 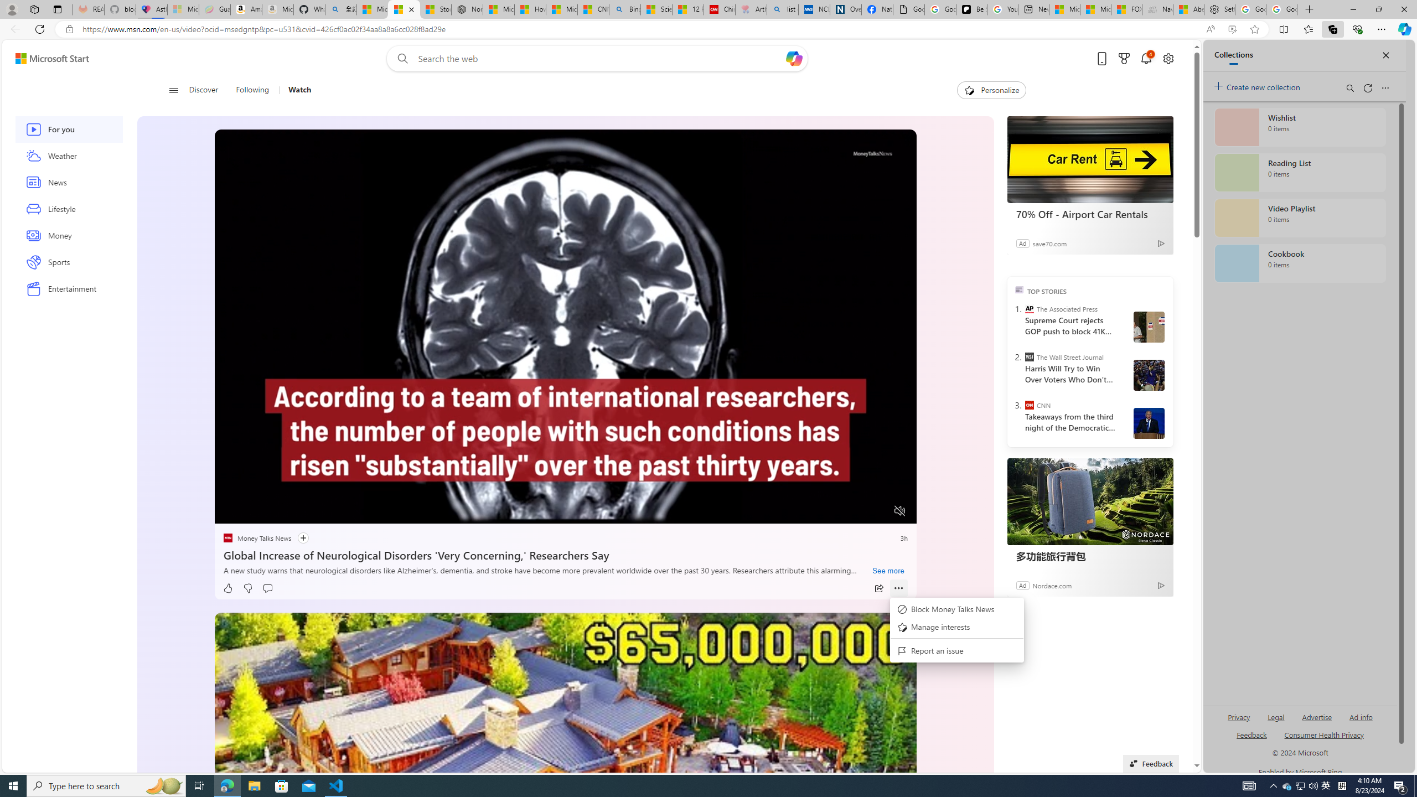 What do you see at coordinates (1126, 9) in the screenshot?
I see `FOX News - MSN` at bounding box center [1126, 9].